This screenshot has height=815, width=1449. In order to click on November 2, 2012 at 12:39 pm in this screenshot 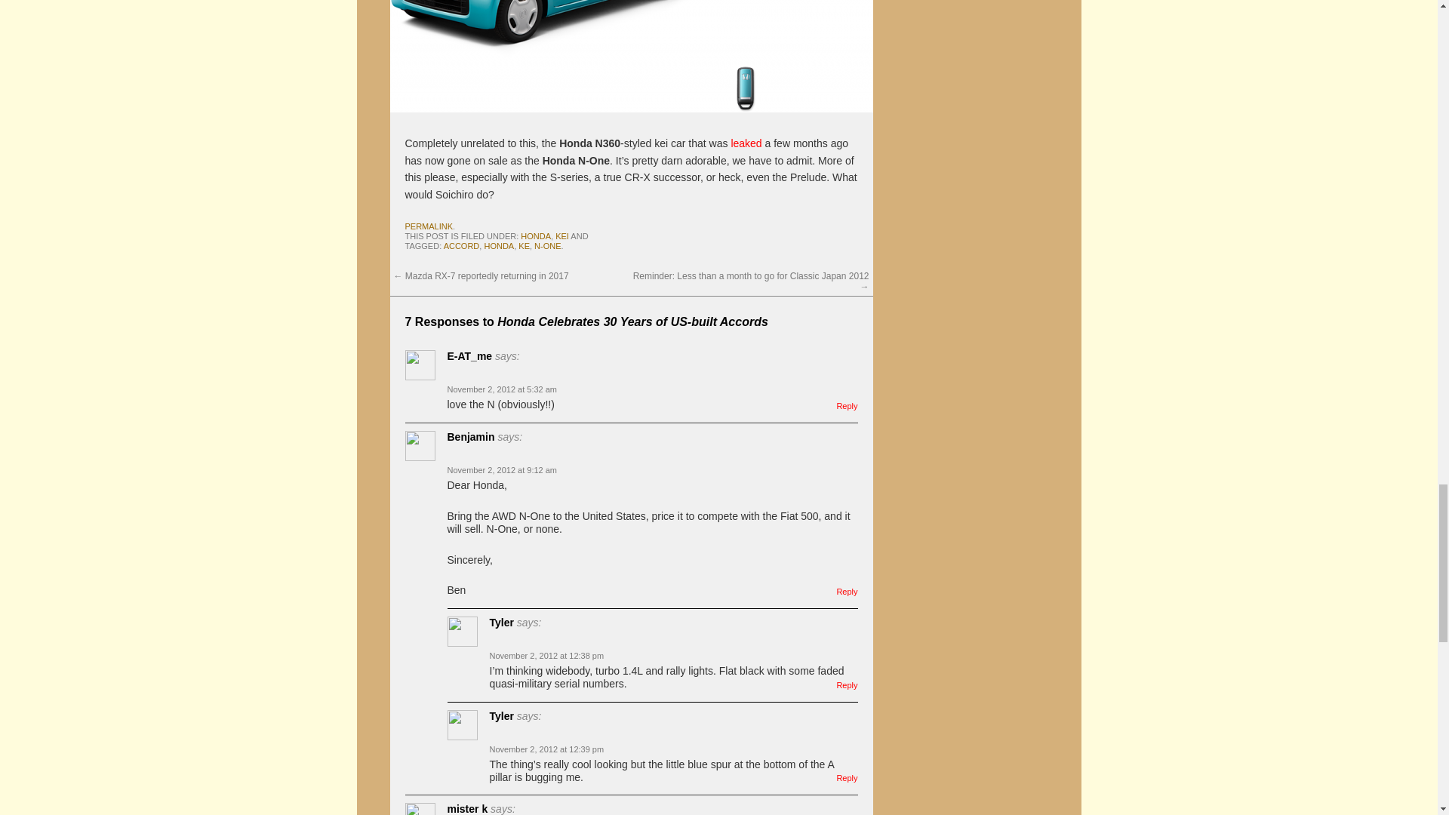, I will do `click(546, 749)`.